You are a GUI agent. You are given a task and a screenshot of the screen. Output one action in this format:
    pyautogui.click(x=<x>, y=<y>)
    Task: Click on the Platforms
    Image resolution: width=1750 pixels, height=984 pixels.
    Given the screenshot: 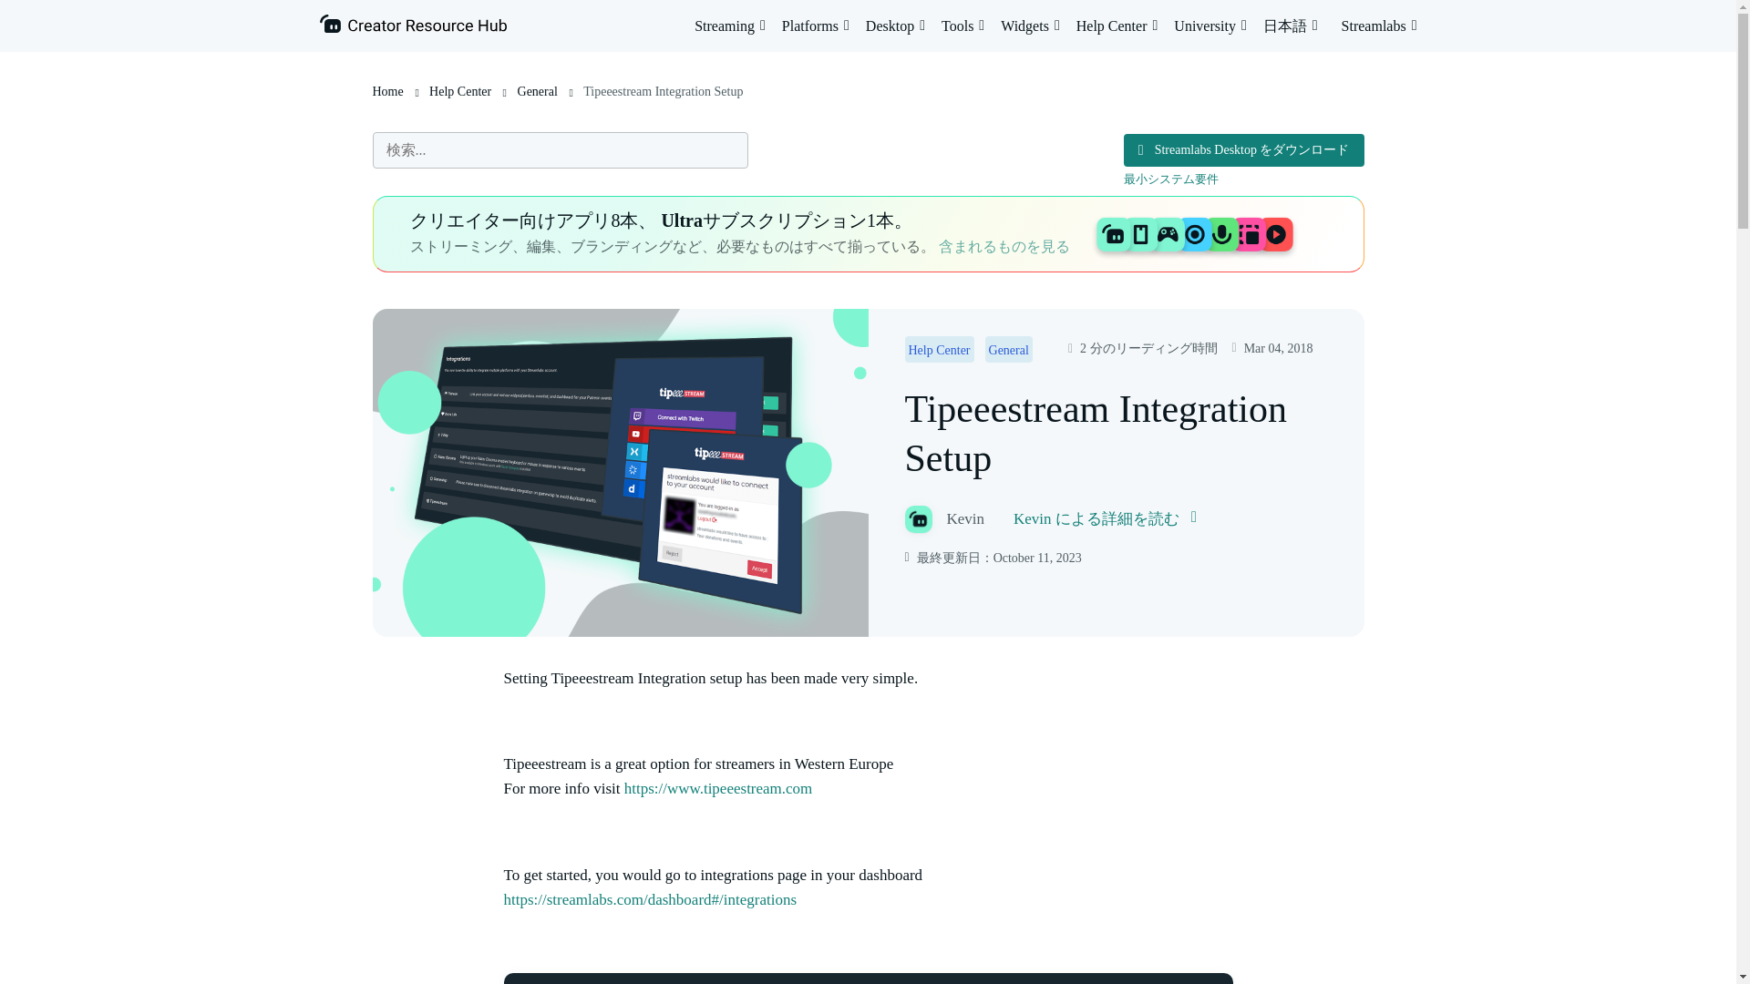 What is the action you would take?
    pyautogui.click(x=815, y=26)
    